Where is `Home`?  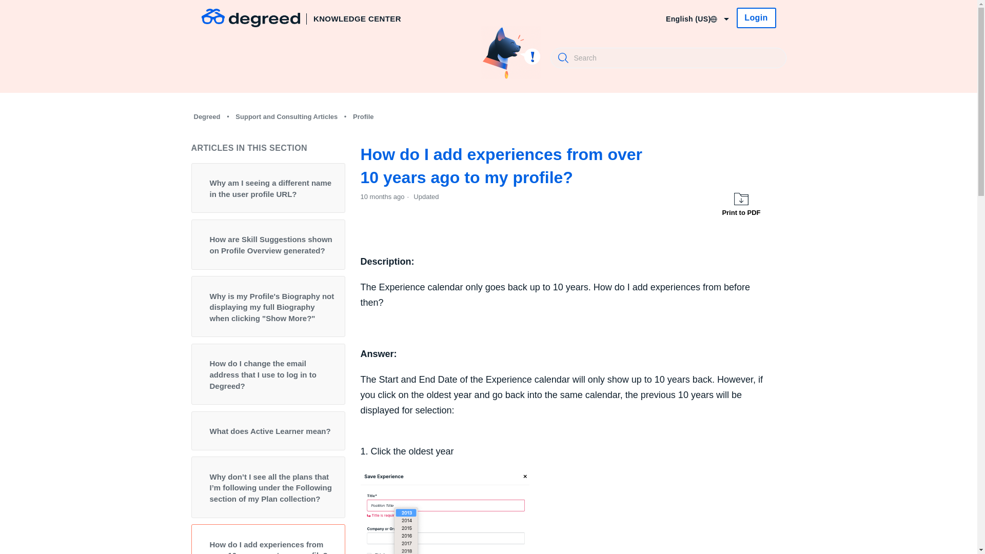 Home is located at coordinates (356, 17).